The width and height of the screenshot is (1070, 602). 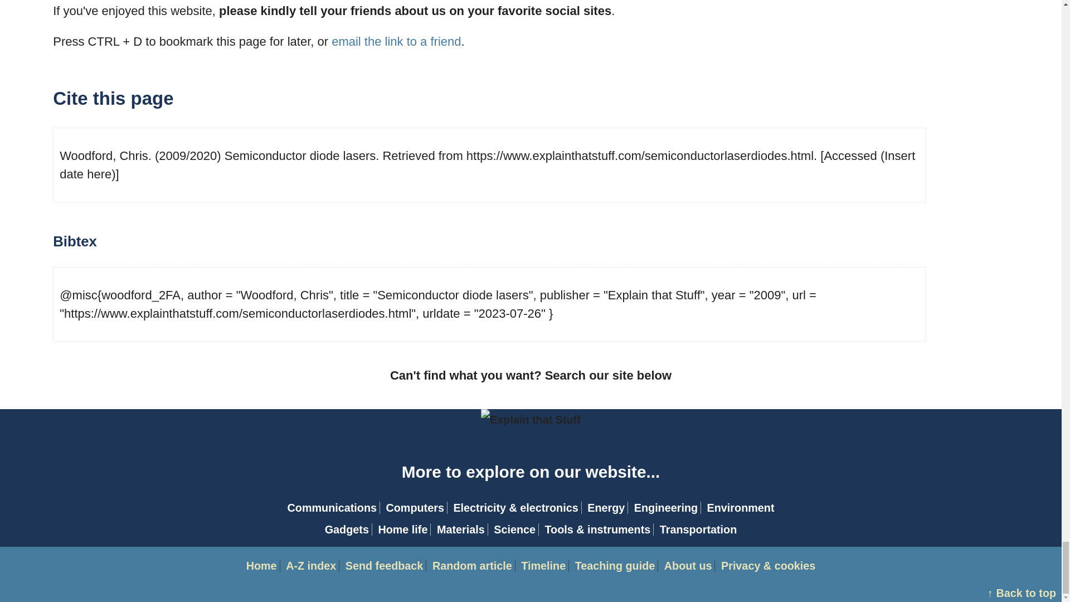 What do you see at coordinates (396, 41) in the screenshot?
I see `Email this page to a friend` at bounding box center [396, 41].